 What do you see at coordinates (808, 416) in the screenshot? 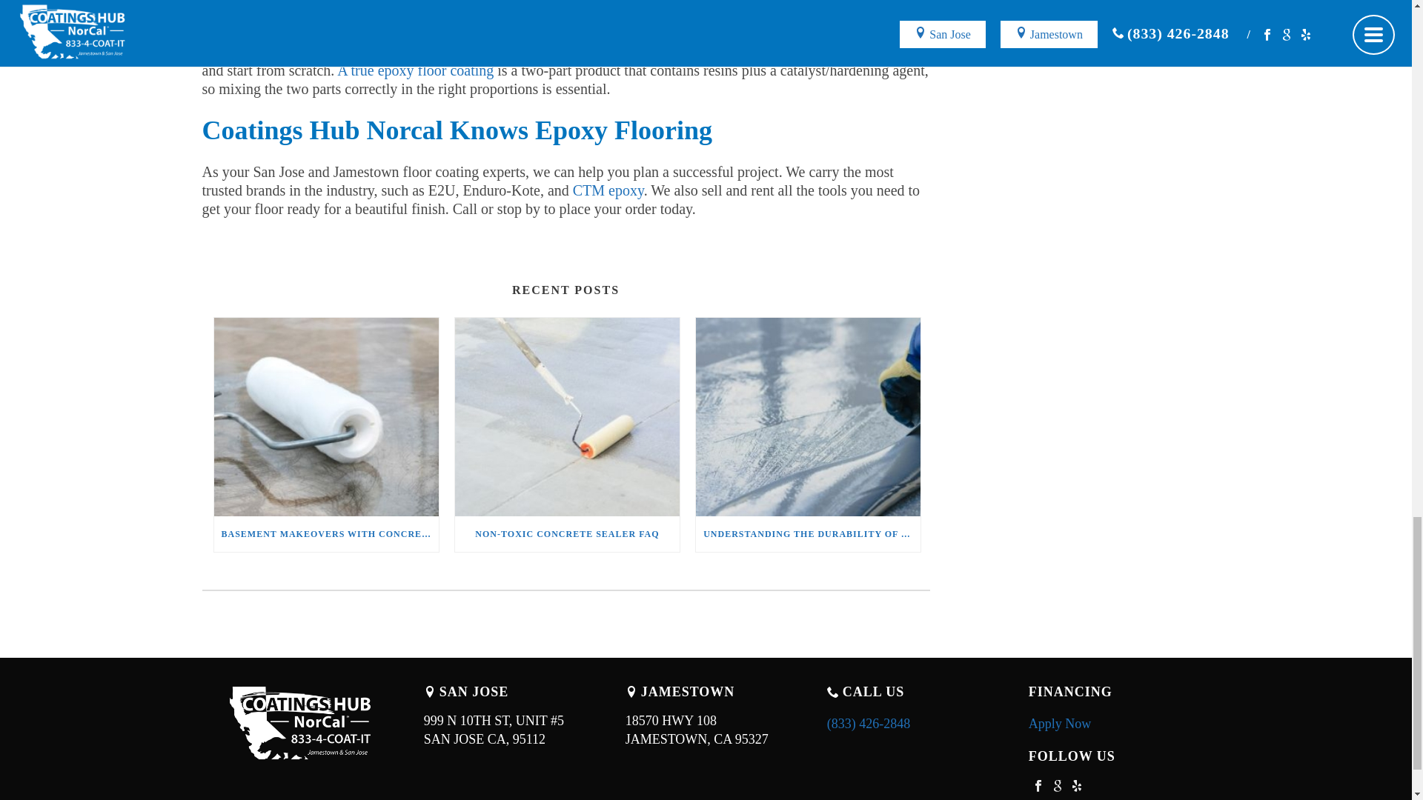
I see `Basement Makeovers With Concrete Stains` at bounding box center [808, 416].